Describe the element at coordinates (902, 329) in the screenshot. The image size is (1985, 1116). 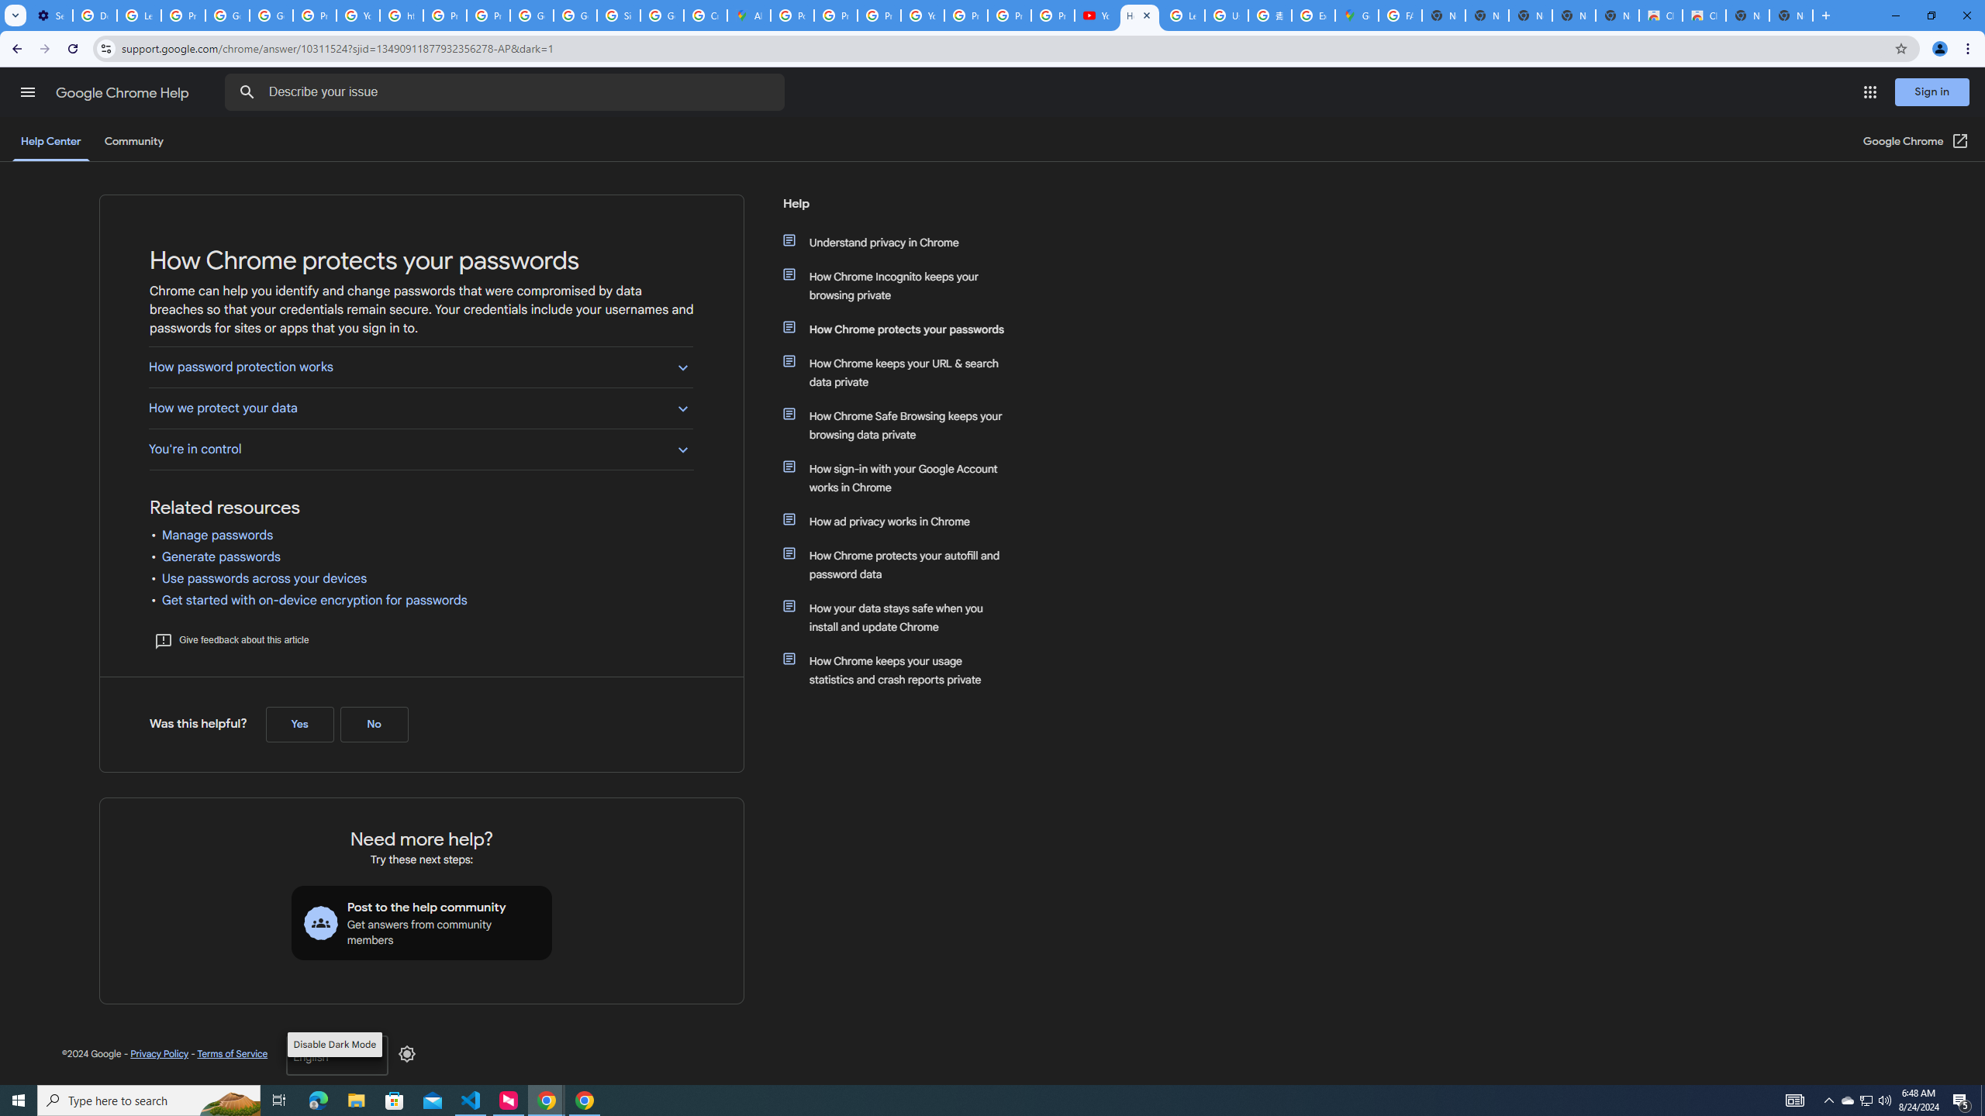
I see `How Chrome protects your passwords` at that location.